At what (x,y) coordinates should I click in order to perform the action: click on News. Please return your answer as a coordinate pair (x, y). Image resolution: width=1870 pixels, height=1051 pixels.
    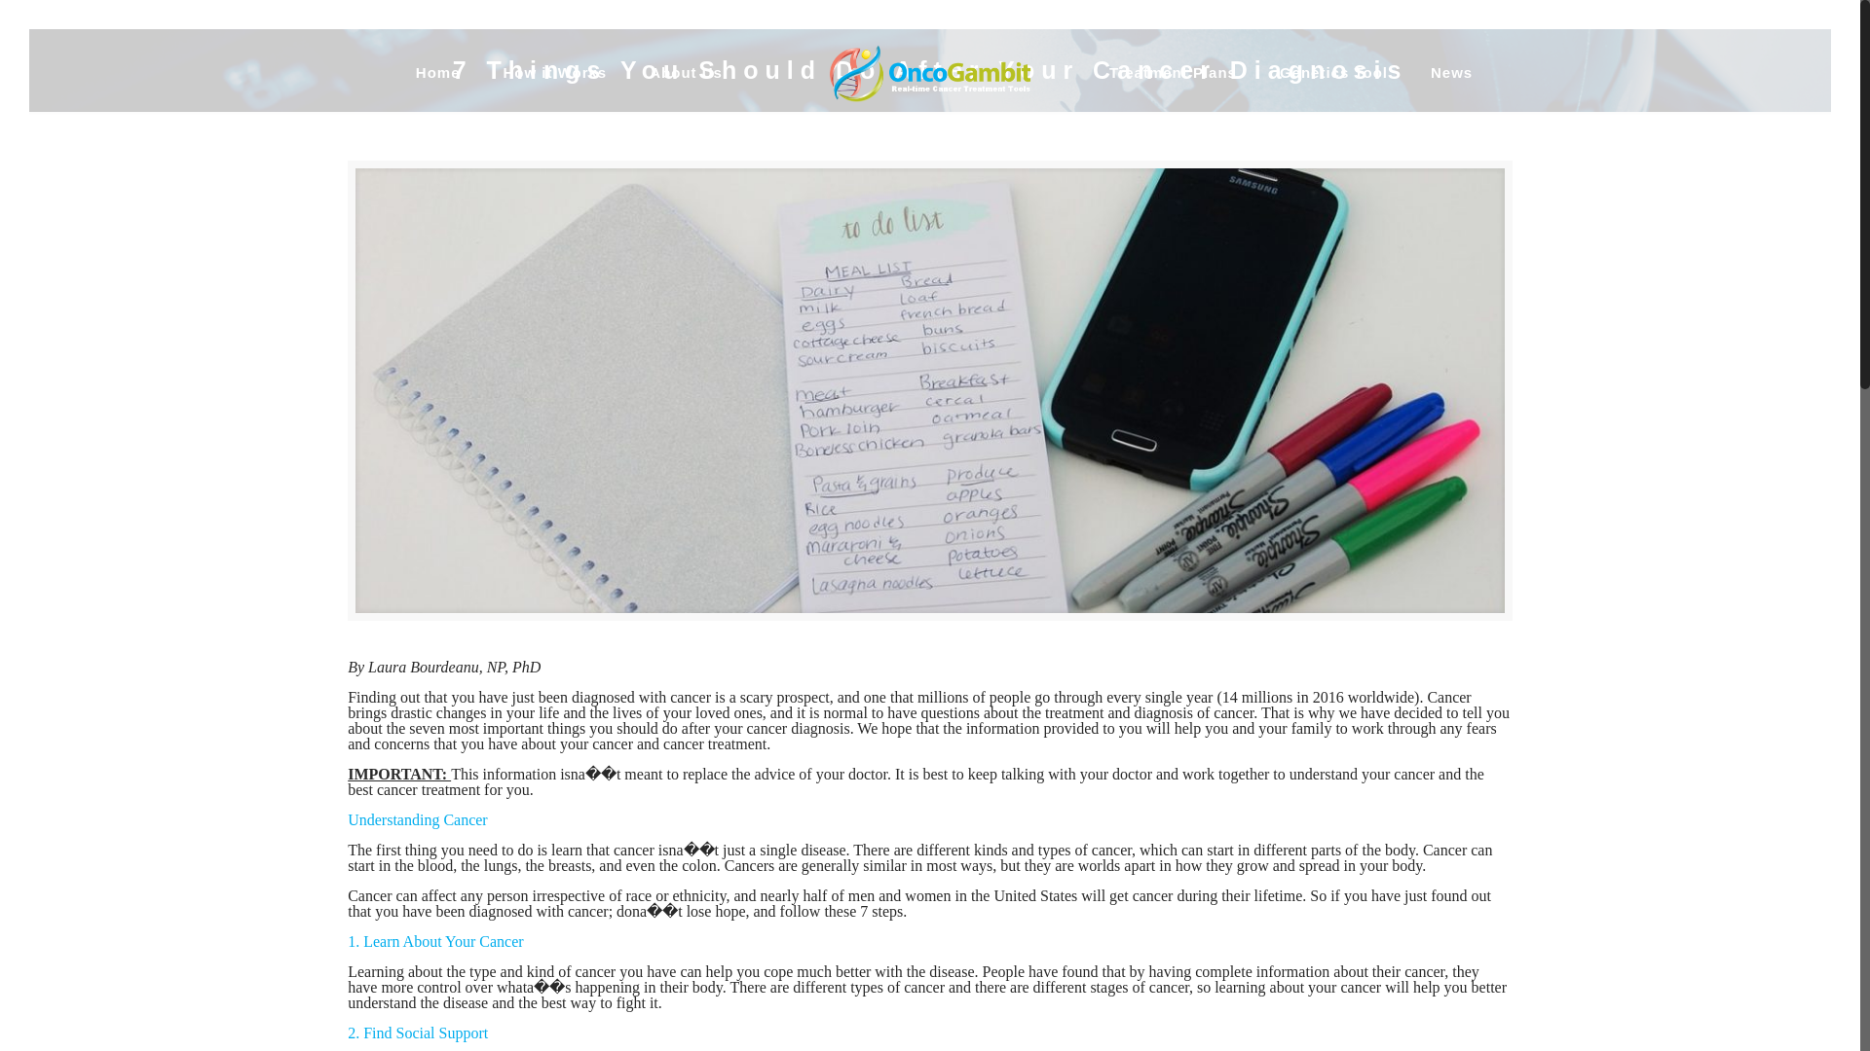
    Looking at the image, I should click on (1451, 72).